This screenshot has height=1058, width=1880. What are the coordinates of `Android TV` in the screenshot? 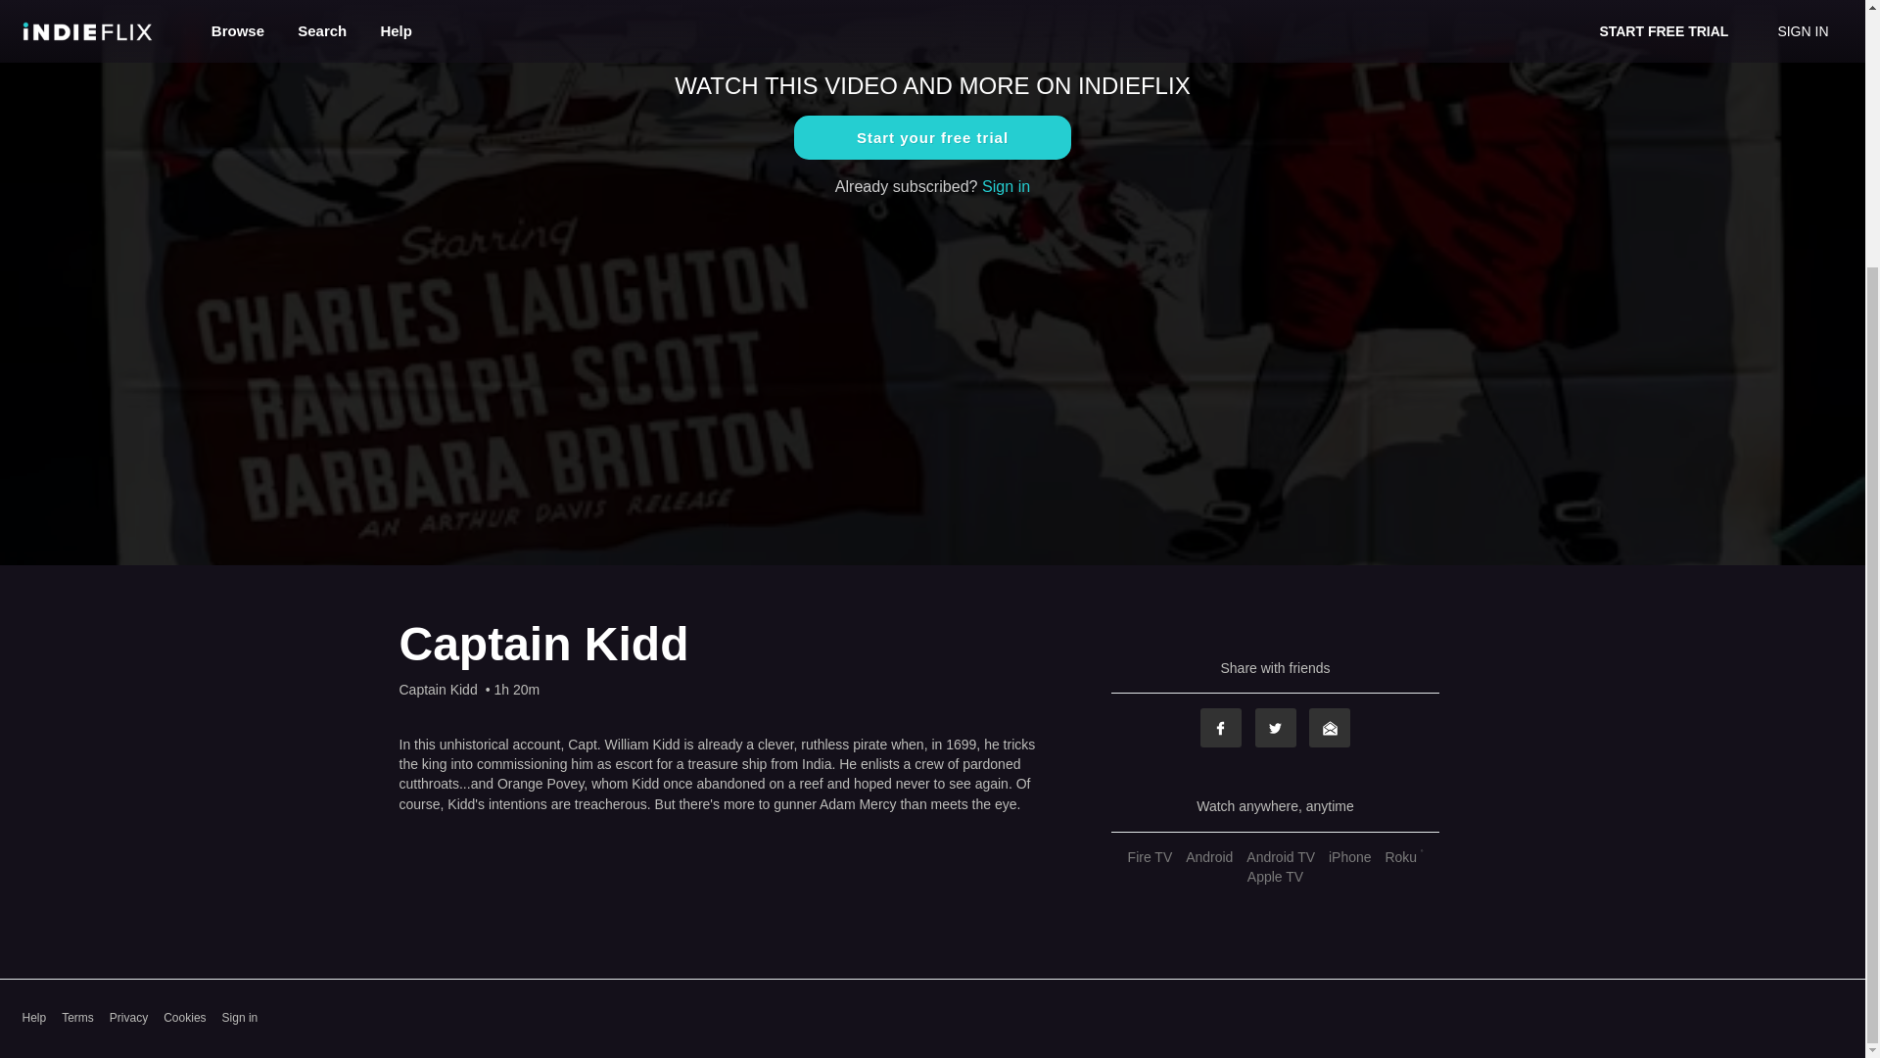 It's located at (1280, 857).